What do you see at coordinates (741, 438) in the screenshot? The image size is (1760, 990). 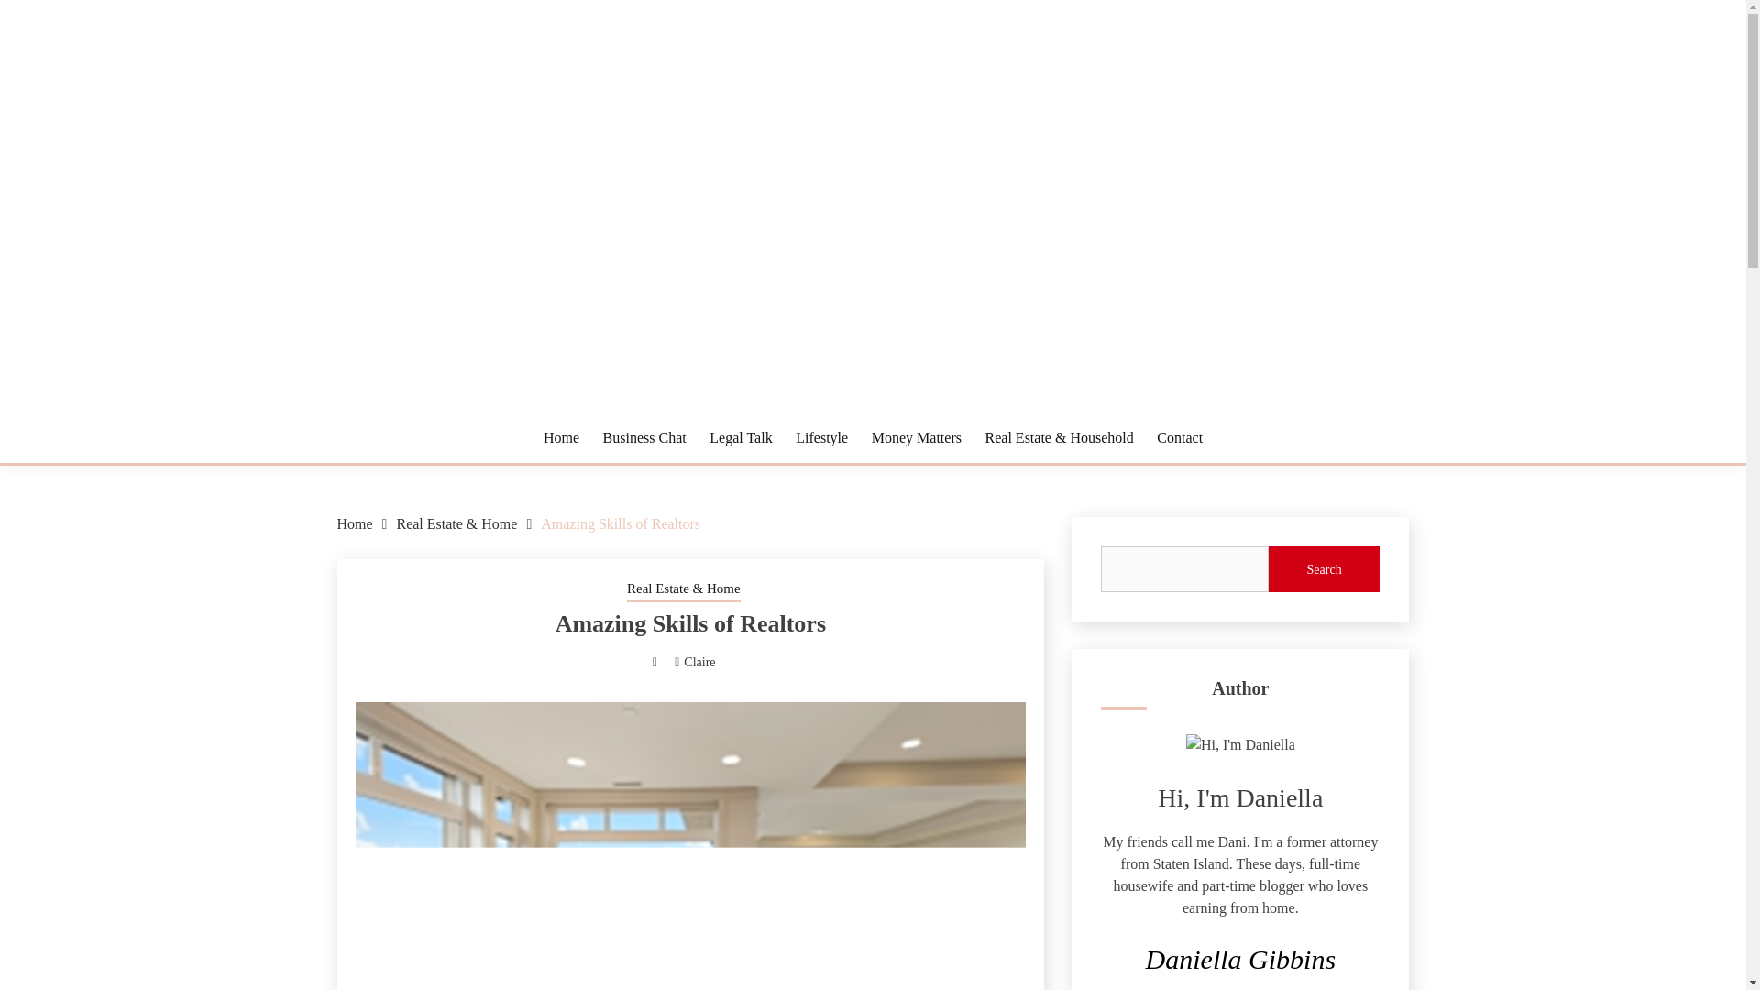 I see `Legal Talk` at bounding box center [741, 438].